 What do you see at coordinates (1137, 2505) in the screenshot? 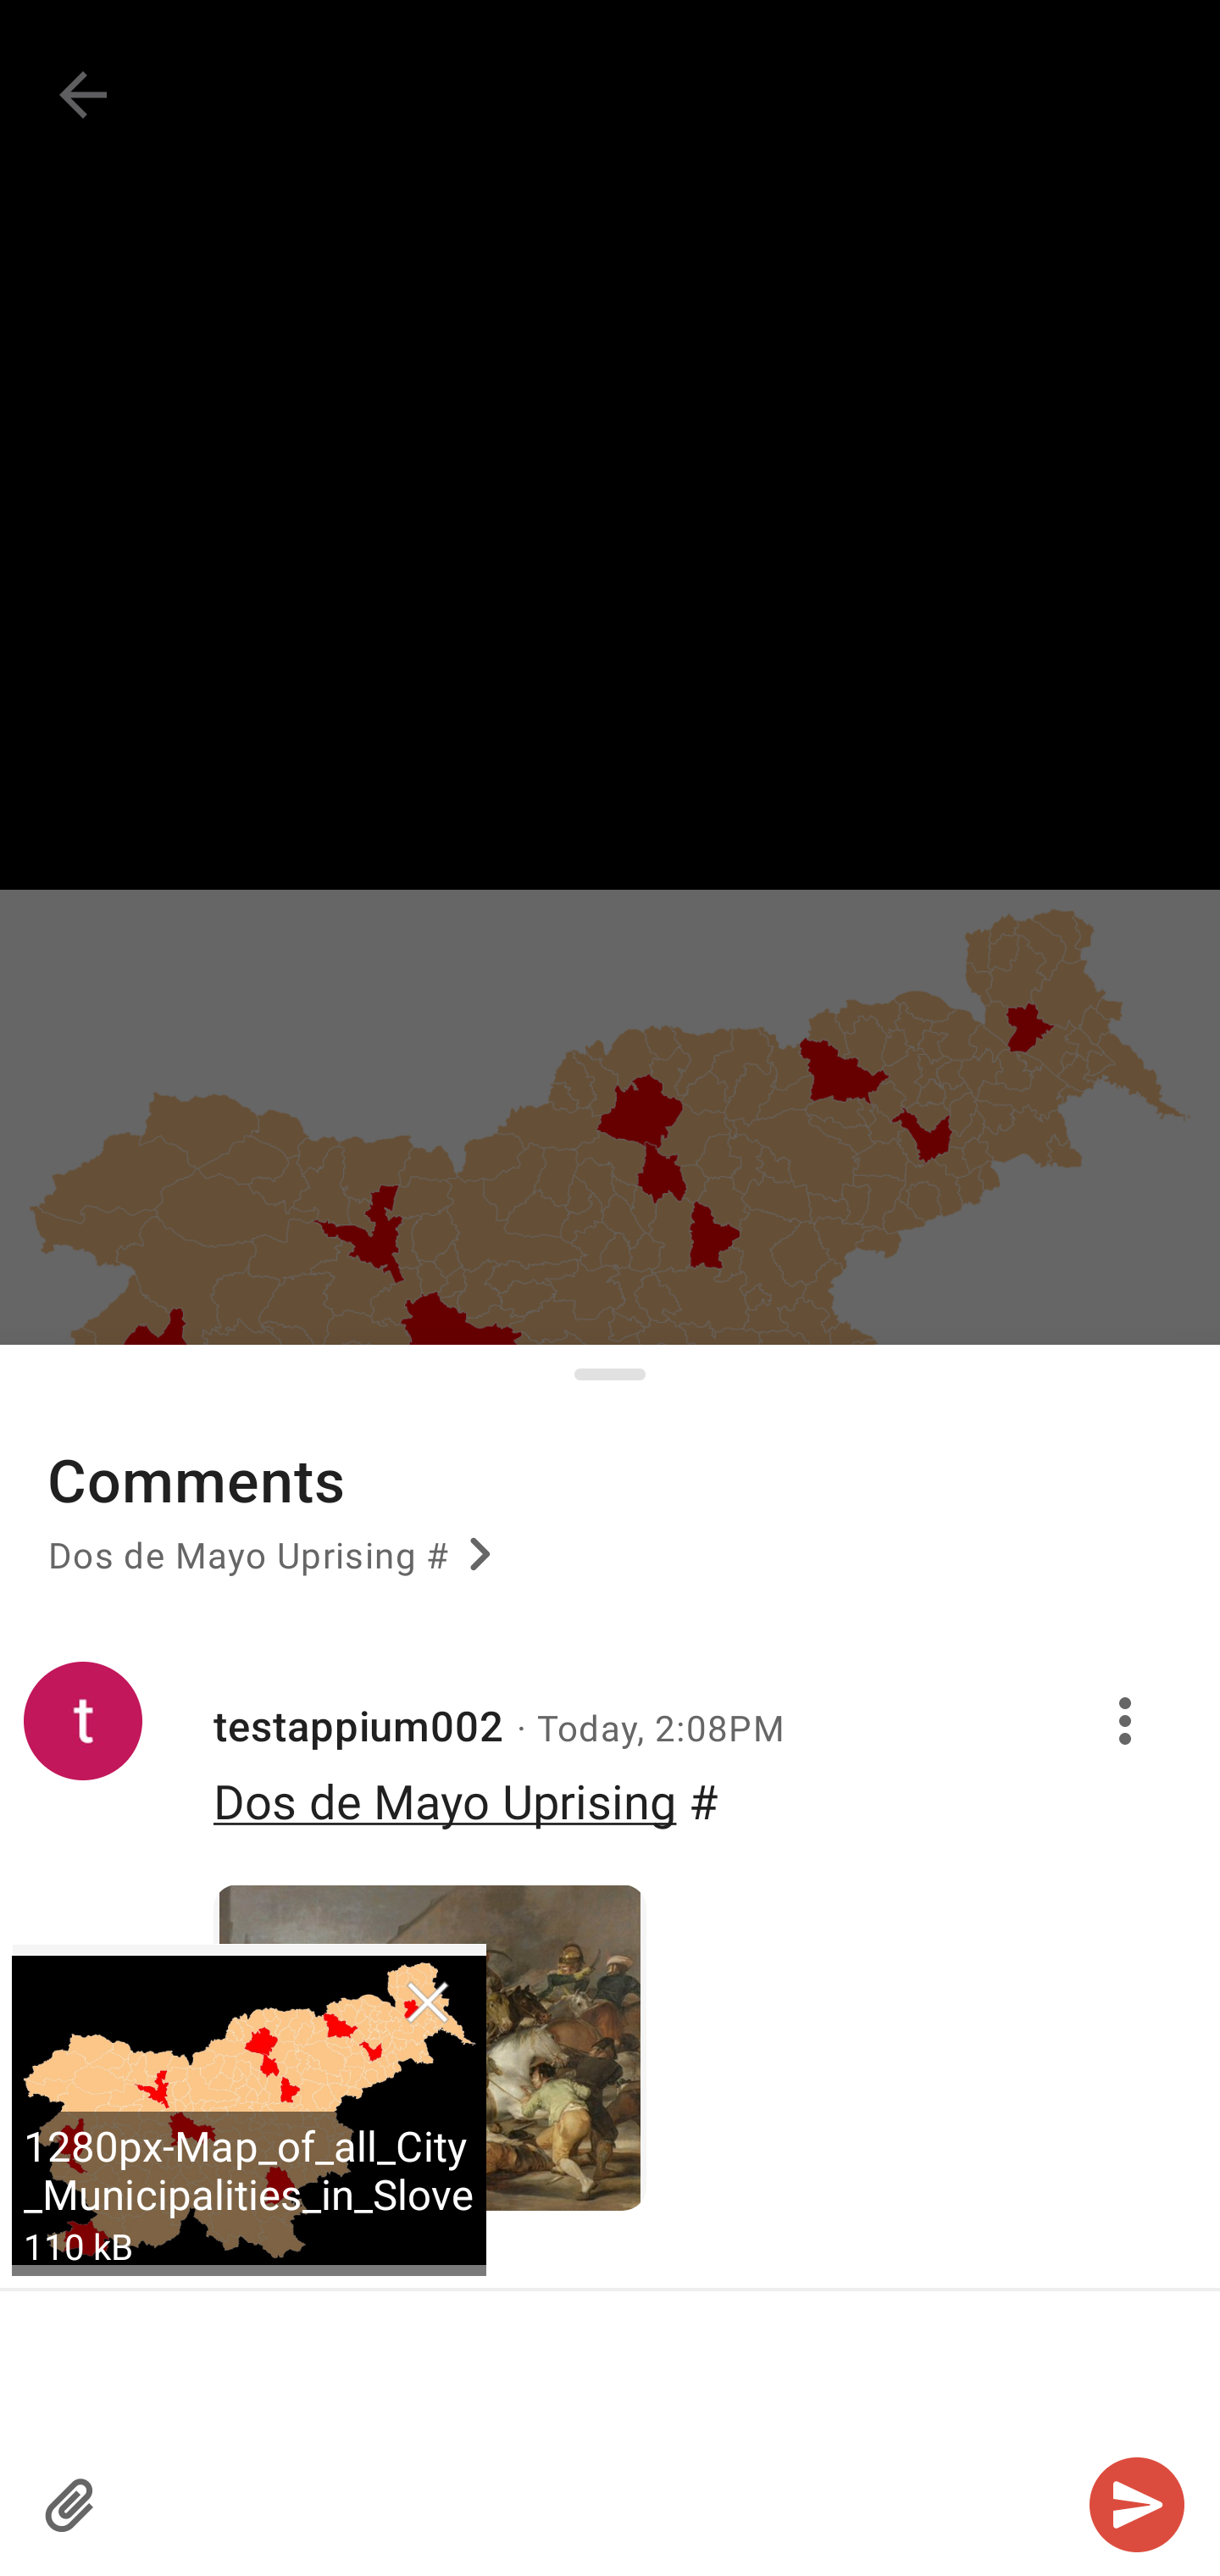
I see `Submit` at bounding box center [1137, 2505].